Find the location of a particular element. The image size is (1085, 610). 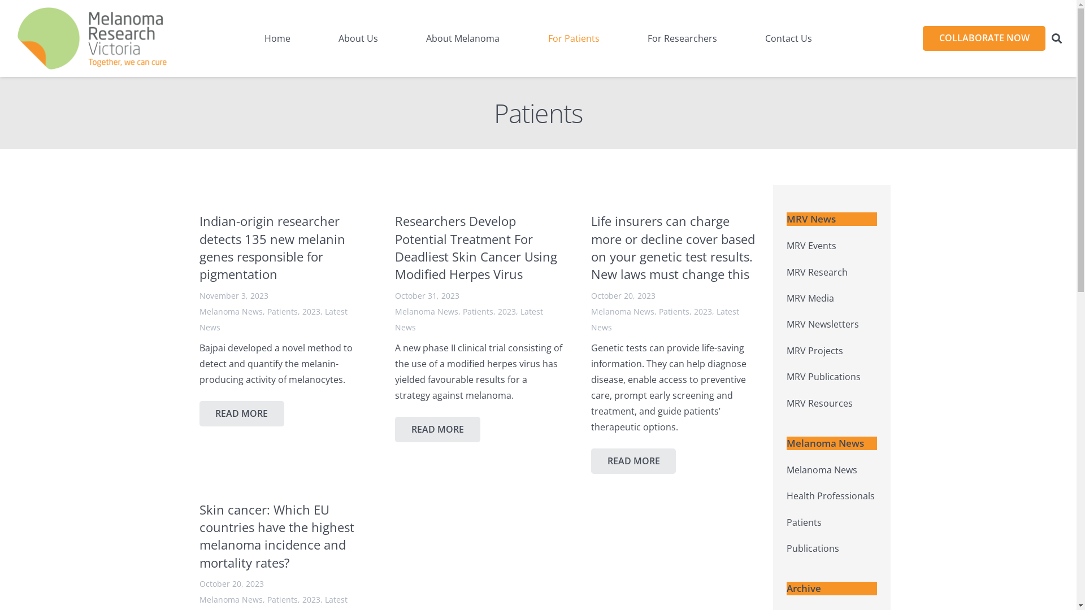

Melanoma News is located at coordinates (231, 312).